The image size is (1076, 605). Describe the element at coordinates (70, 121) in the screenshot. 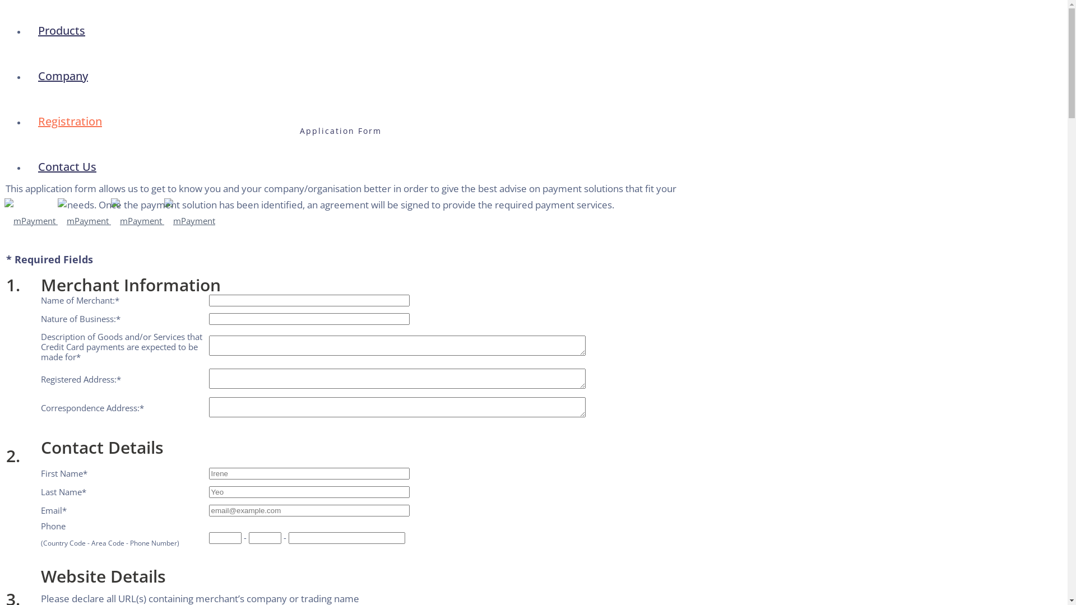

I see `Registration` at that location.